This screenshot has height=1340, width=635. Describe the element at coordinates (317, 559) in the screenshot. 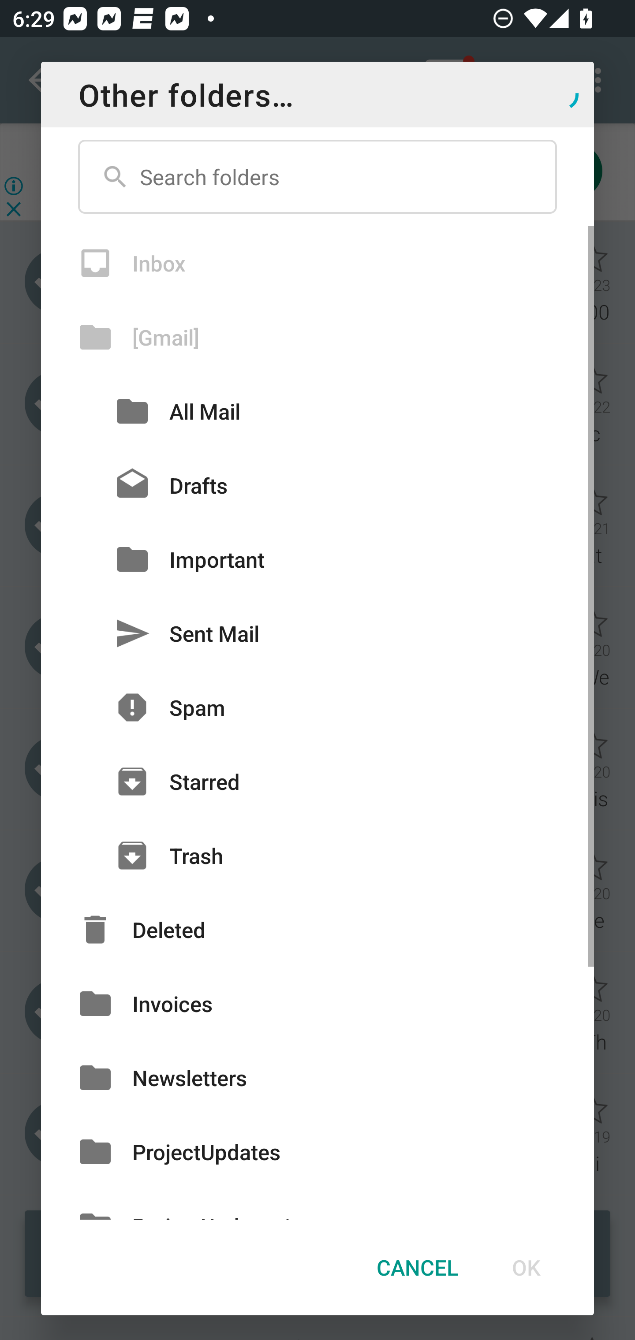

I see `Important` at that location.